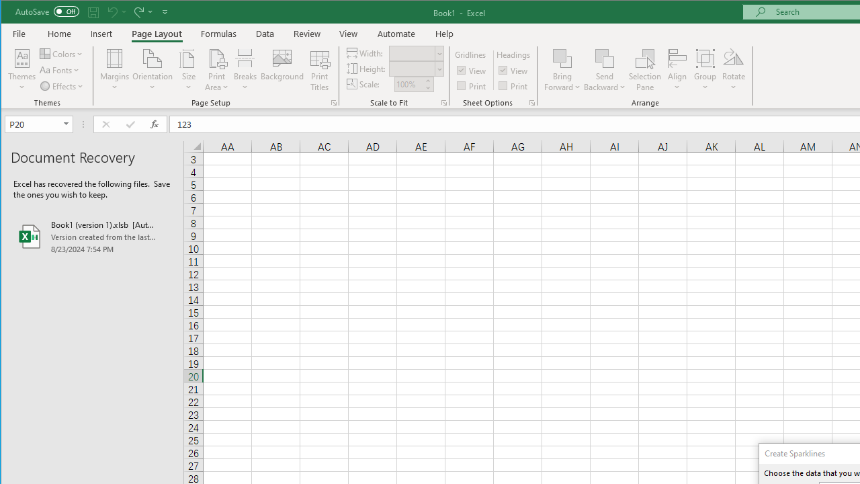  Describe the element at coordinates (705, 70) in the screenshot. I see `Group` at that location.